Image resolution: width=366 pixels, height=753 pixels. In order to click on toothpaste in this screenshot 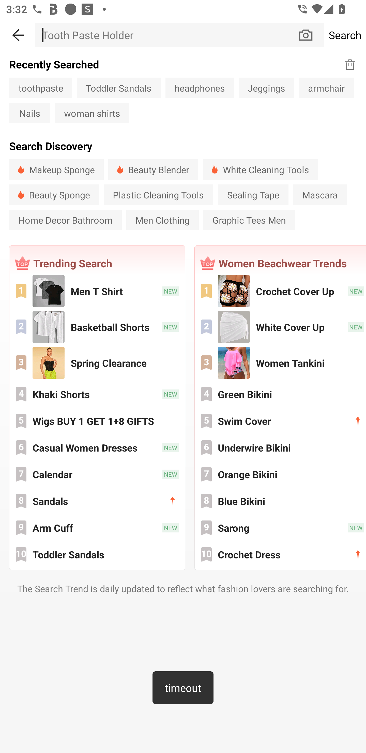, I will do `click(41, 88)`.